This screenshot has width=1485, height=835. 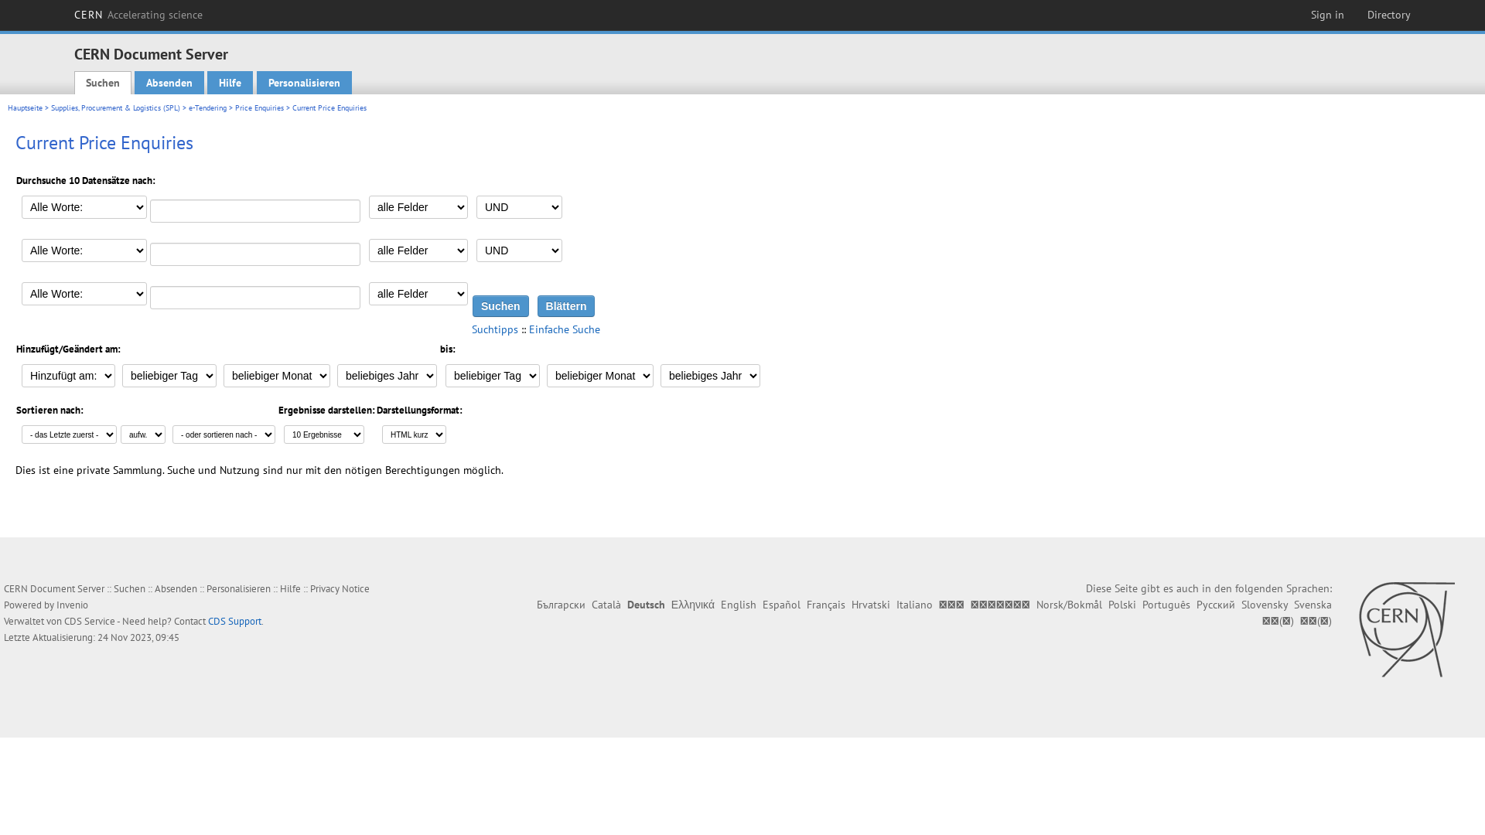 What do you see at coordinates (116, 108) in the screenshot?
I see `Supplies, Procurement & Logistics (SPL)` at bounding box center [116, 108].